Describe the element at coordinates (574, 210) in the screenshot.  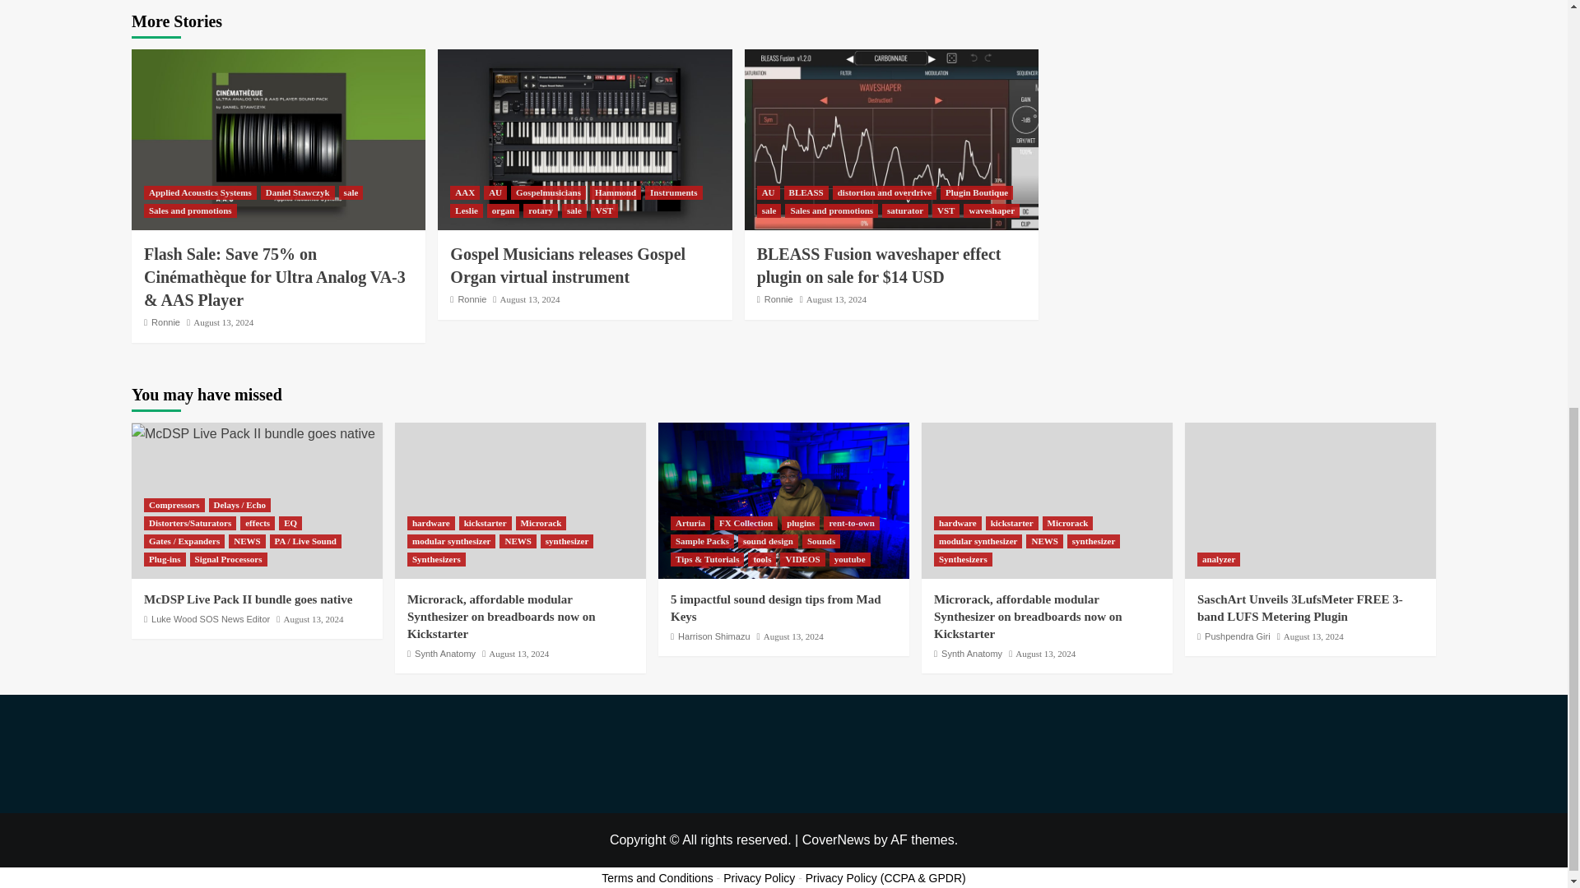
I see `sale` at that location.